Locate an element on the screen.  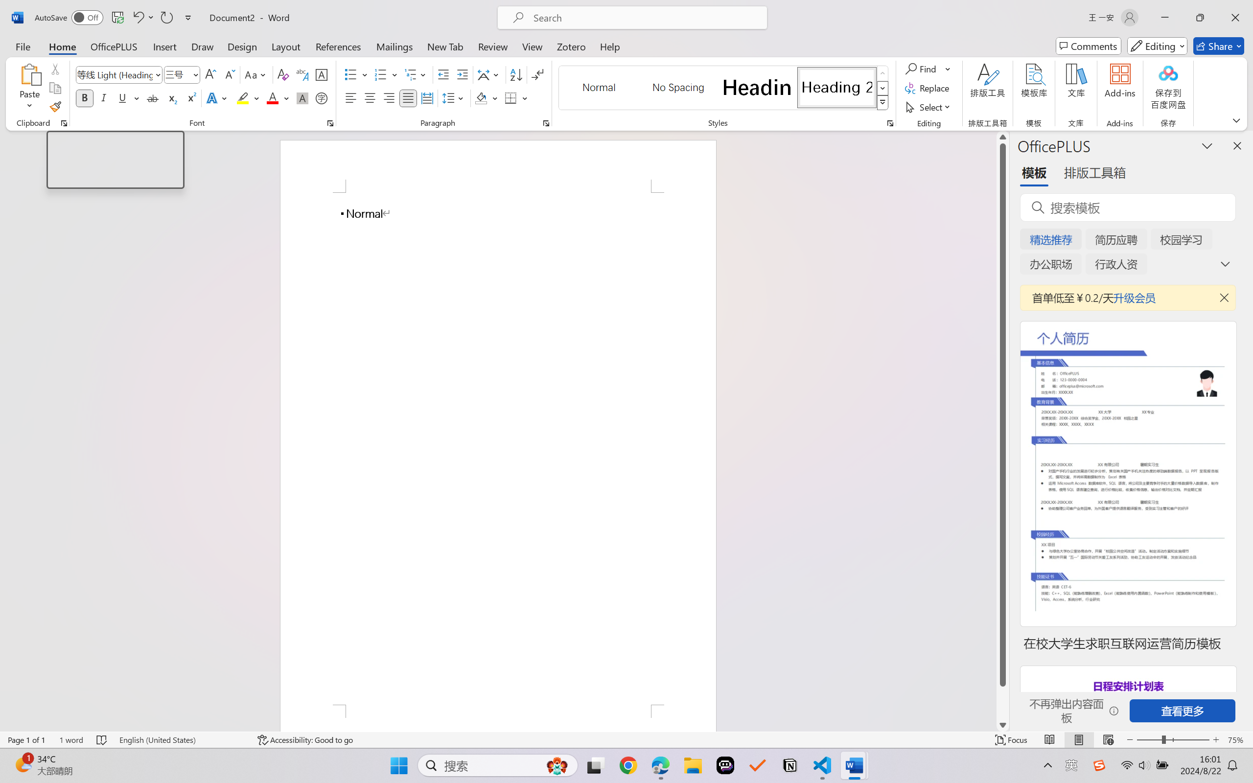
More Options is located at coordinates (949, 69).